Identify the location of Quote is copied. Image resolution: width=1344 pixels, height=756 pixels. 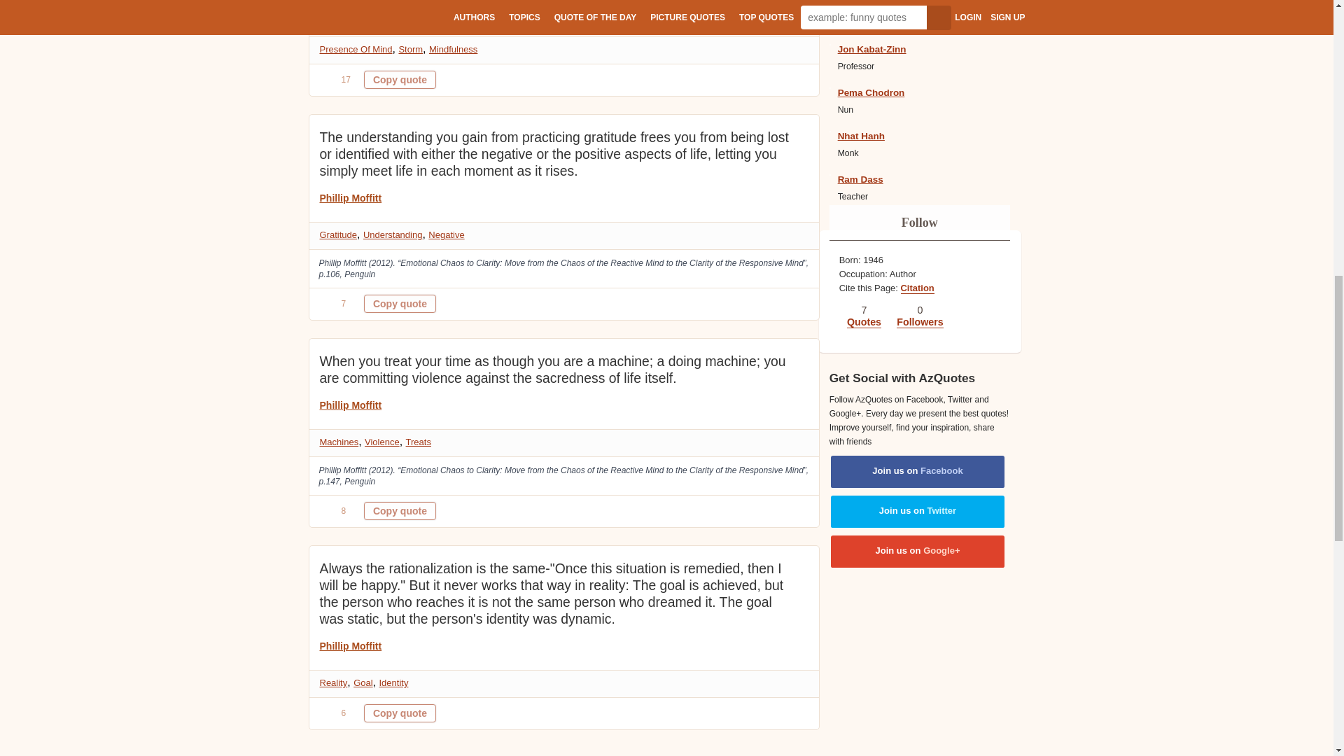
(400, 80).